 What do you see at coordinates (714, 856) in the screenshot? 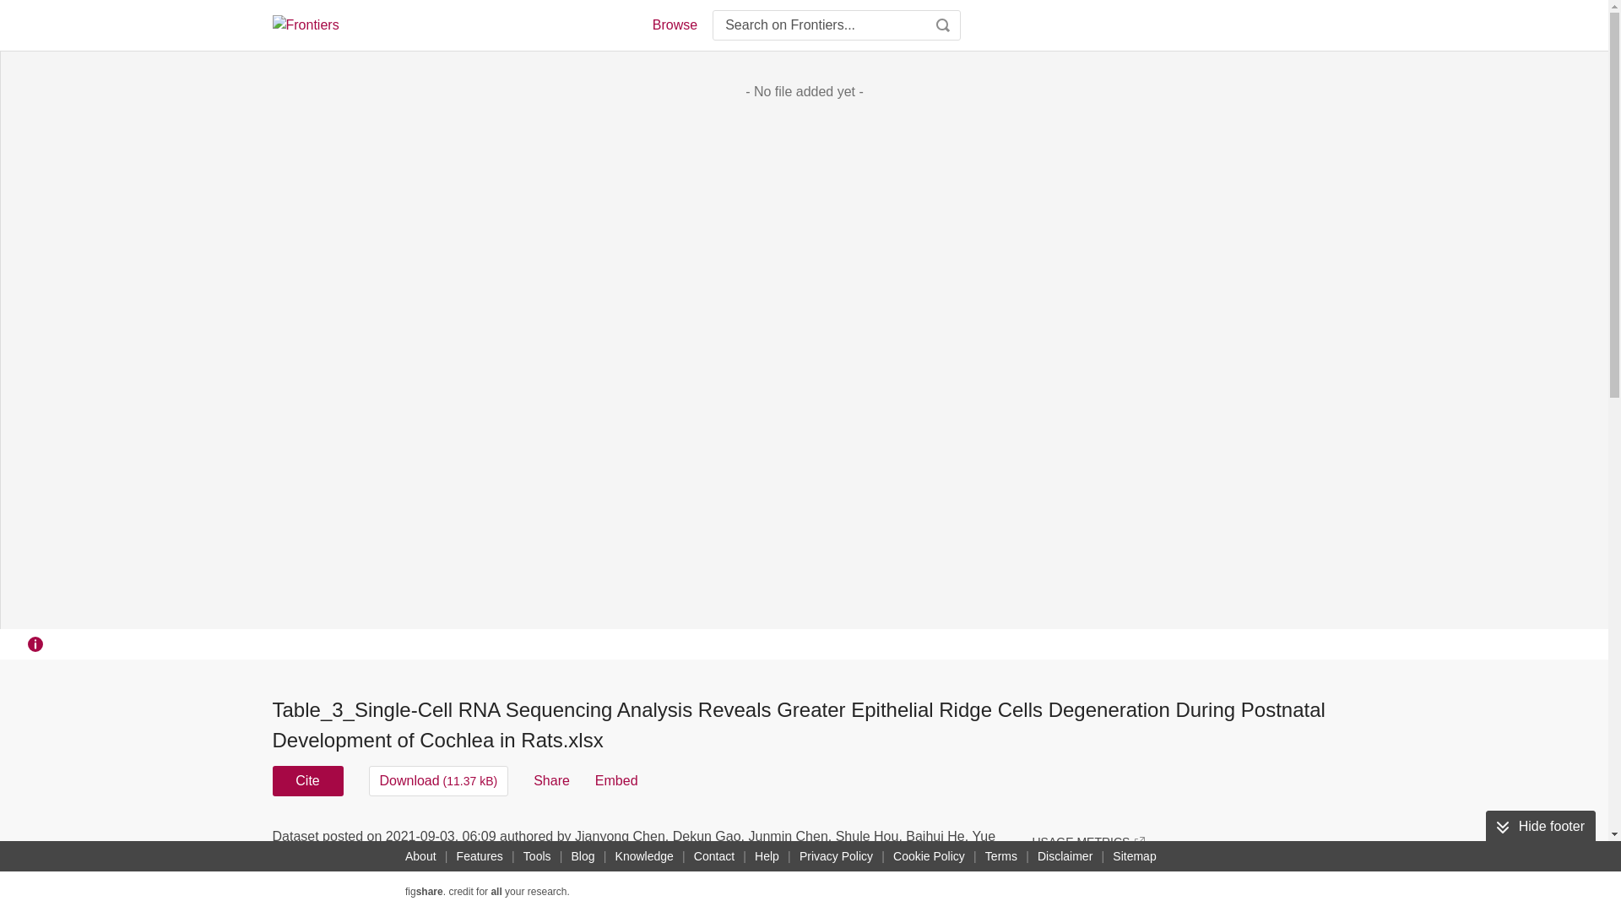
I see `Contact` at bounding box center [714, 856].